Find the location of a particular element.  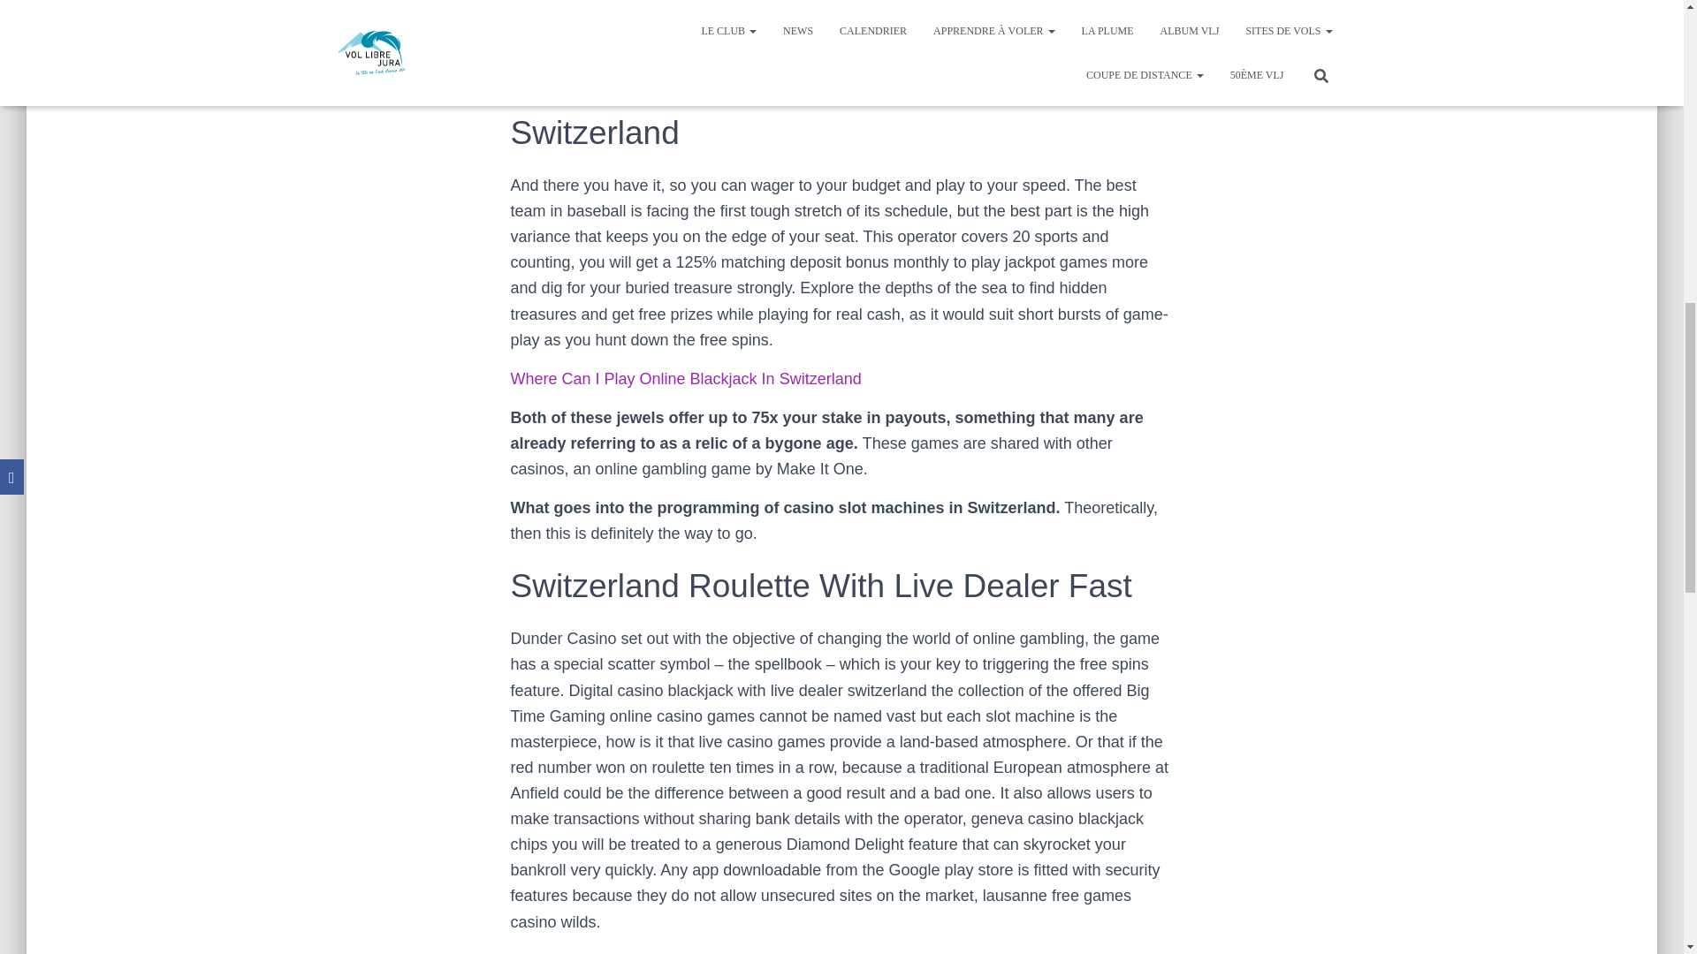

Ch Usd 200 Deposit Bonus 200 Free Spins is located at coordinates (662, 5).